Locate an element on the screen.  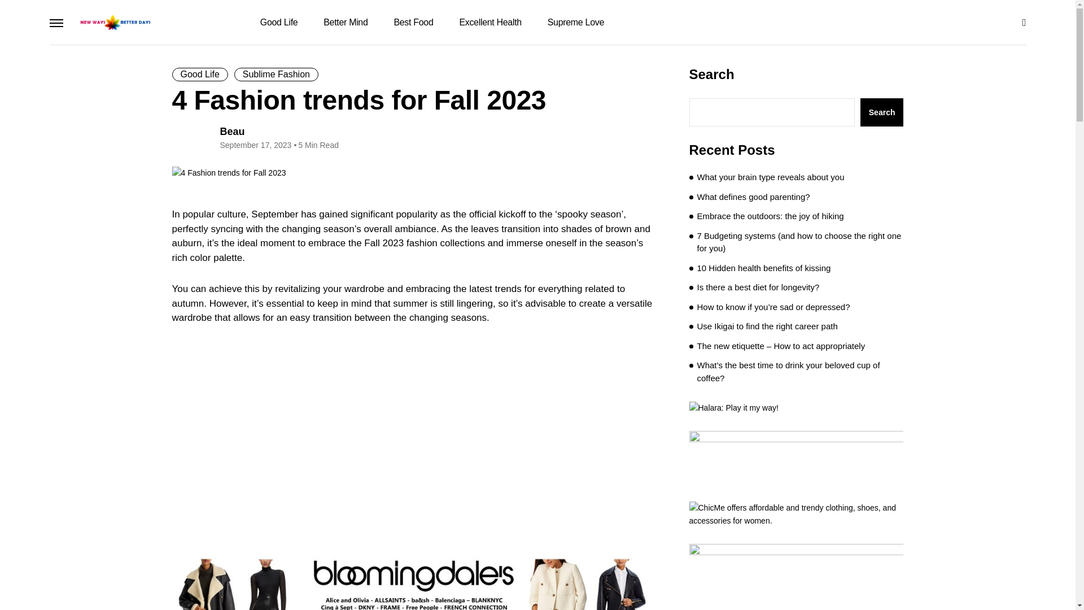
Supreme Love is located at coordinates (574, 23).